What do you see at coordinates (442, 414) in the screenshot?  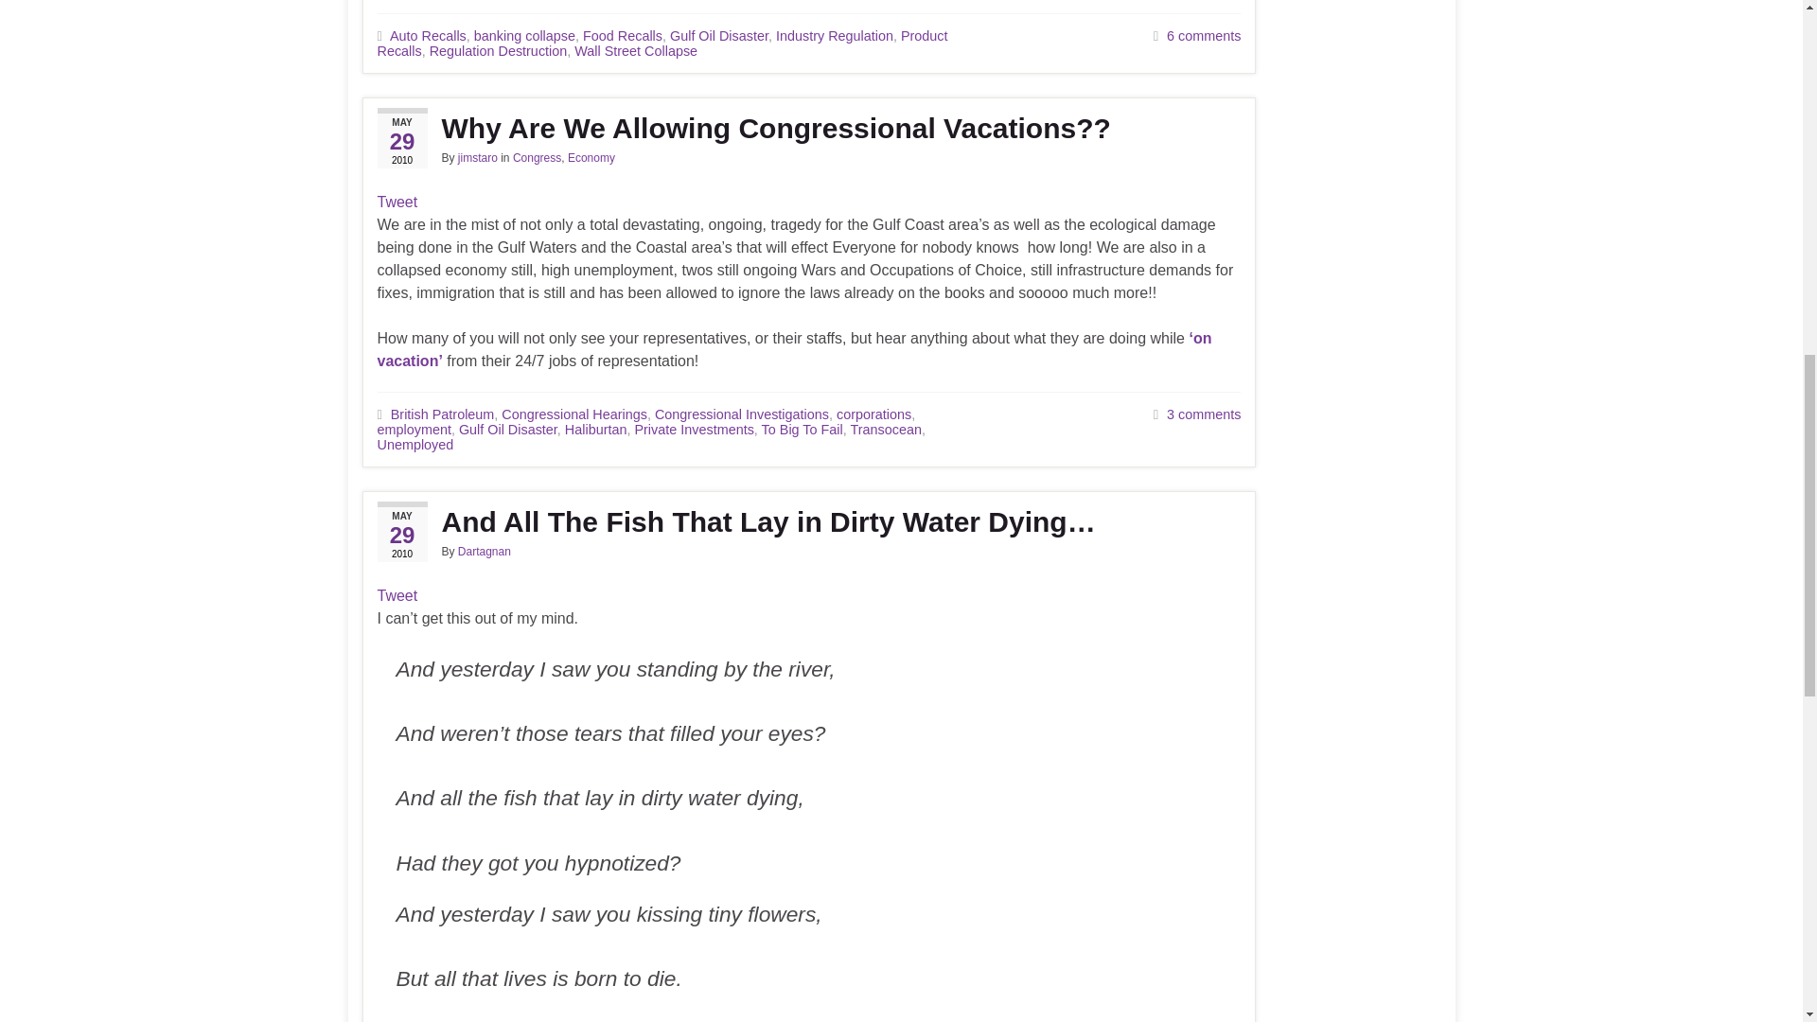 I see `British Patroleum` at bounding box center [442, 414].